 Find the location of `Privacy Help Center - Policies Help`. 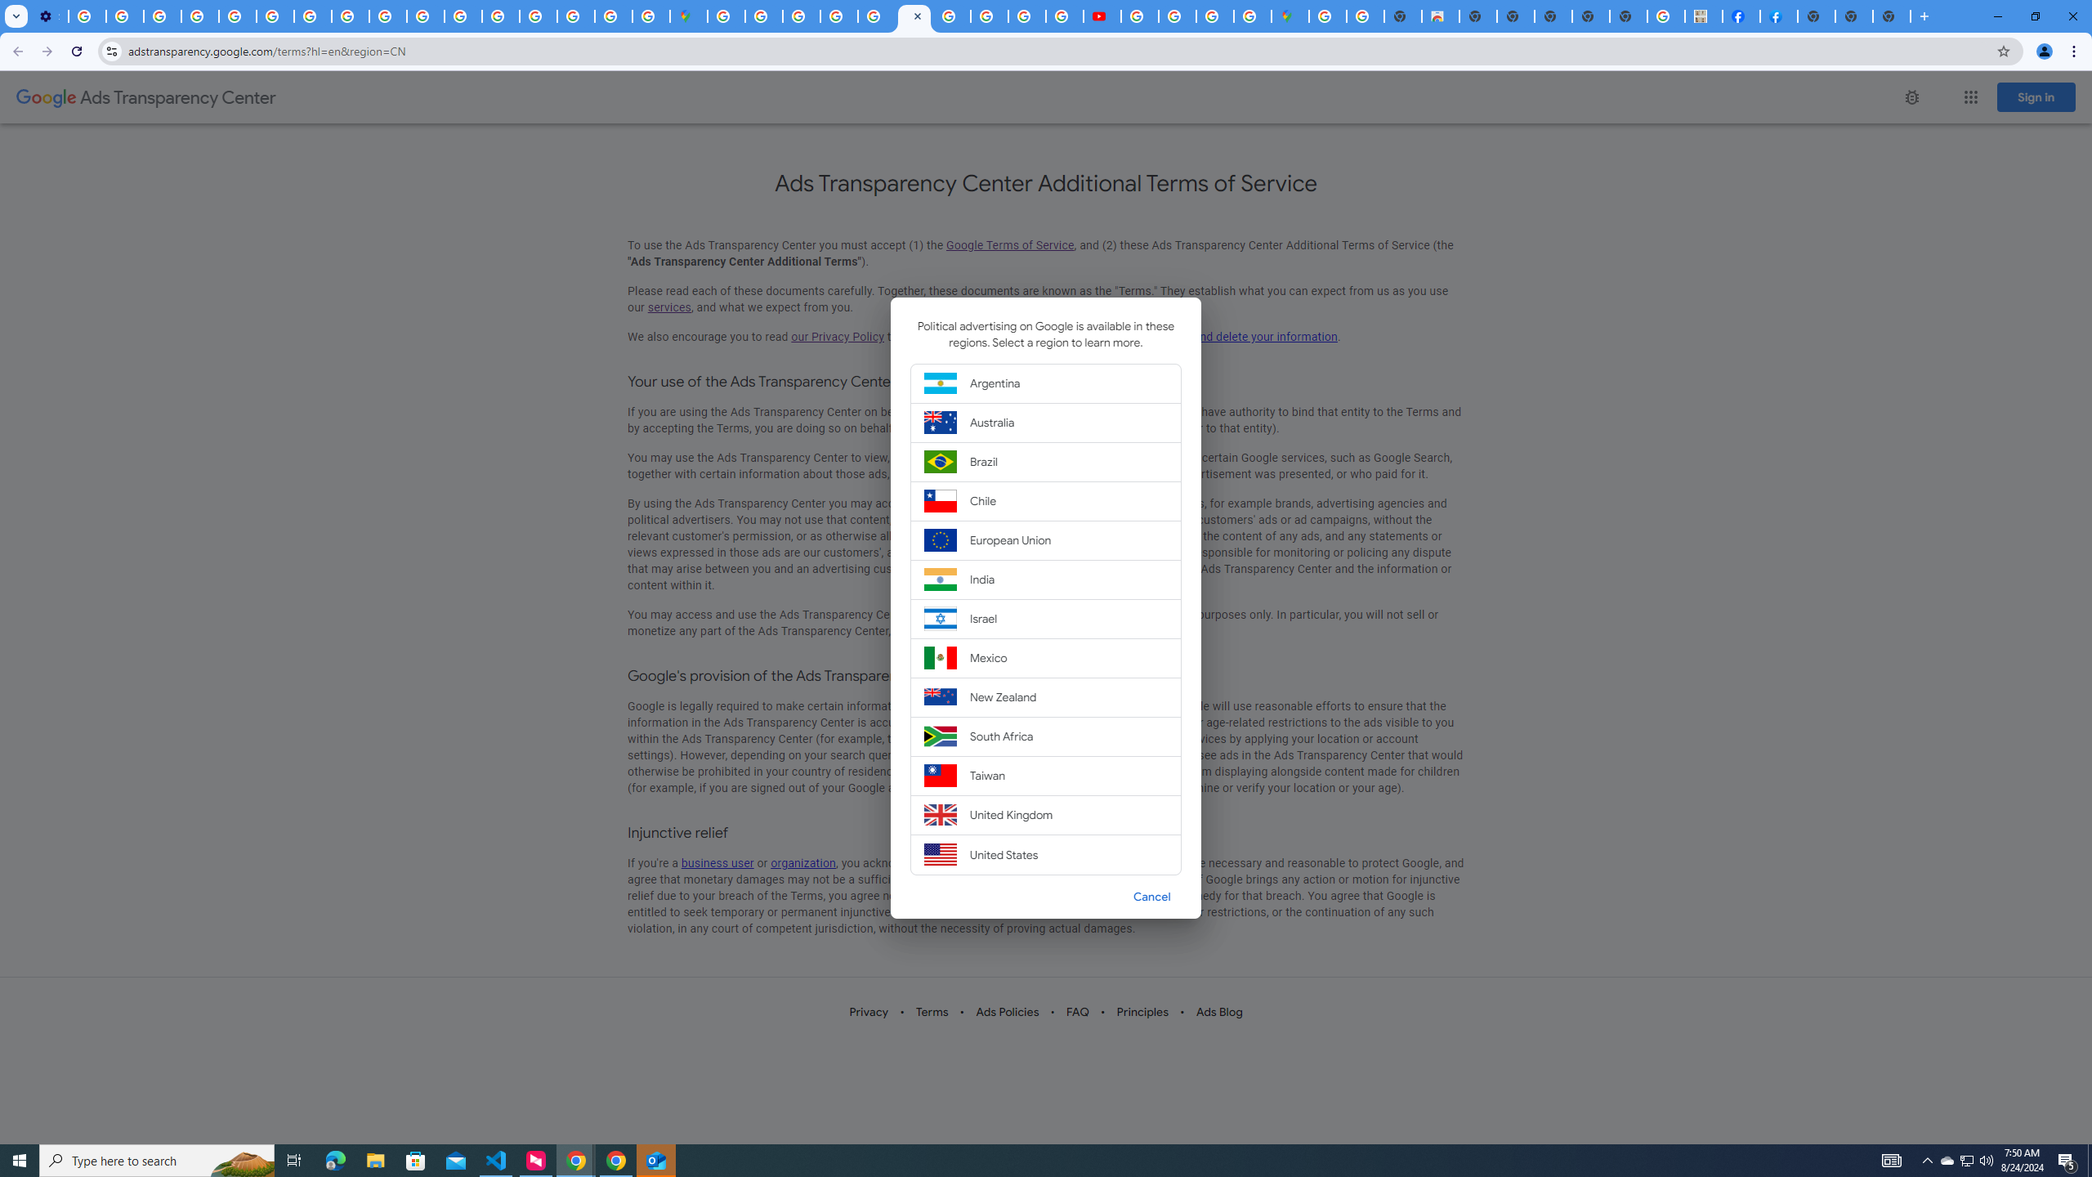

Privacy Help Center - Policies Help is located at coordinates (990, 16).